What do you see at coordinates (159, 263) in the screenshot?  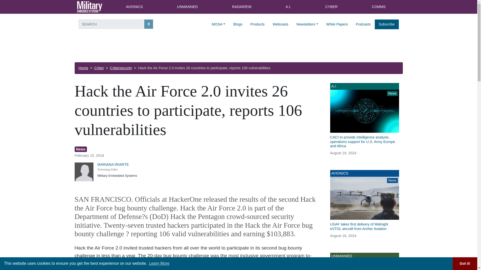 I see `Learn More` at bounding box center [159, 263].